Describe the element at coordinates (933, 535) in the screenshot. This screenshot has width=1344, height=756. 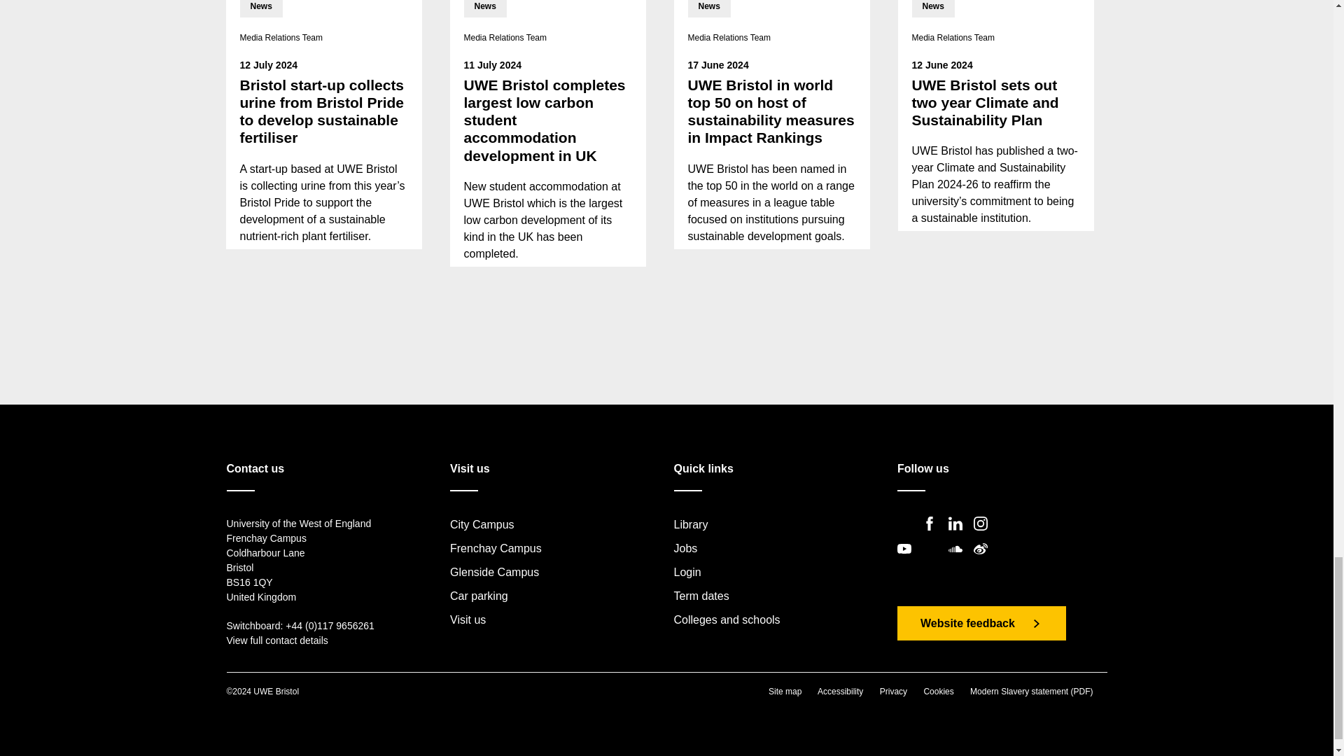
I see `Facebook` at that location.